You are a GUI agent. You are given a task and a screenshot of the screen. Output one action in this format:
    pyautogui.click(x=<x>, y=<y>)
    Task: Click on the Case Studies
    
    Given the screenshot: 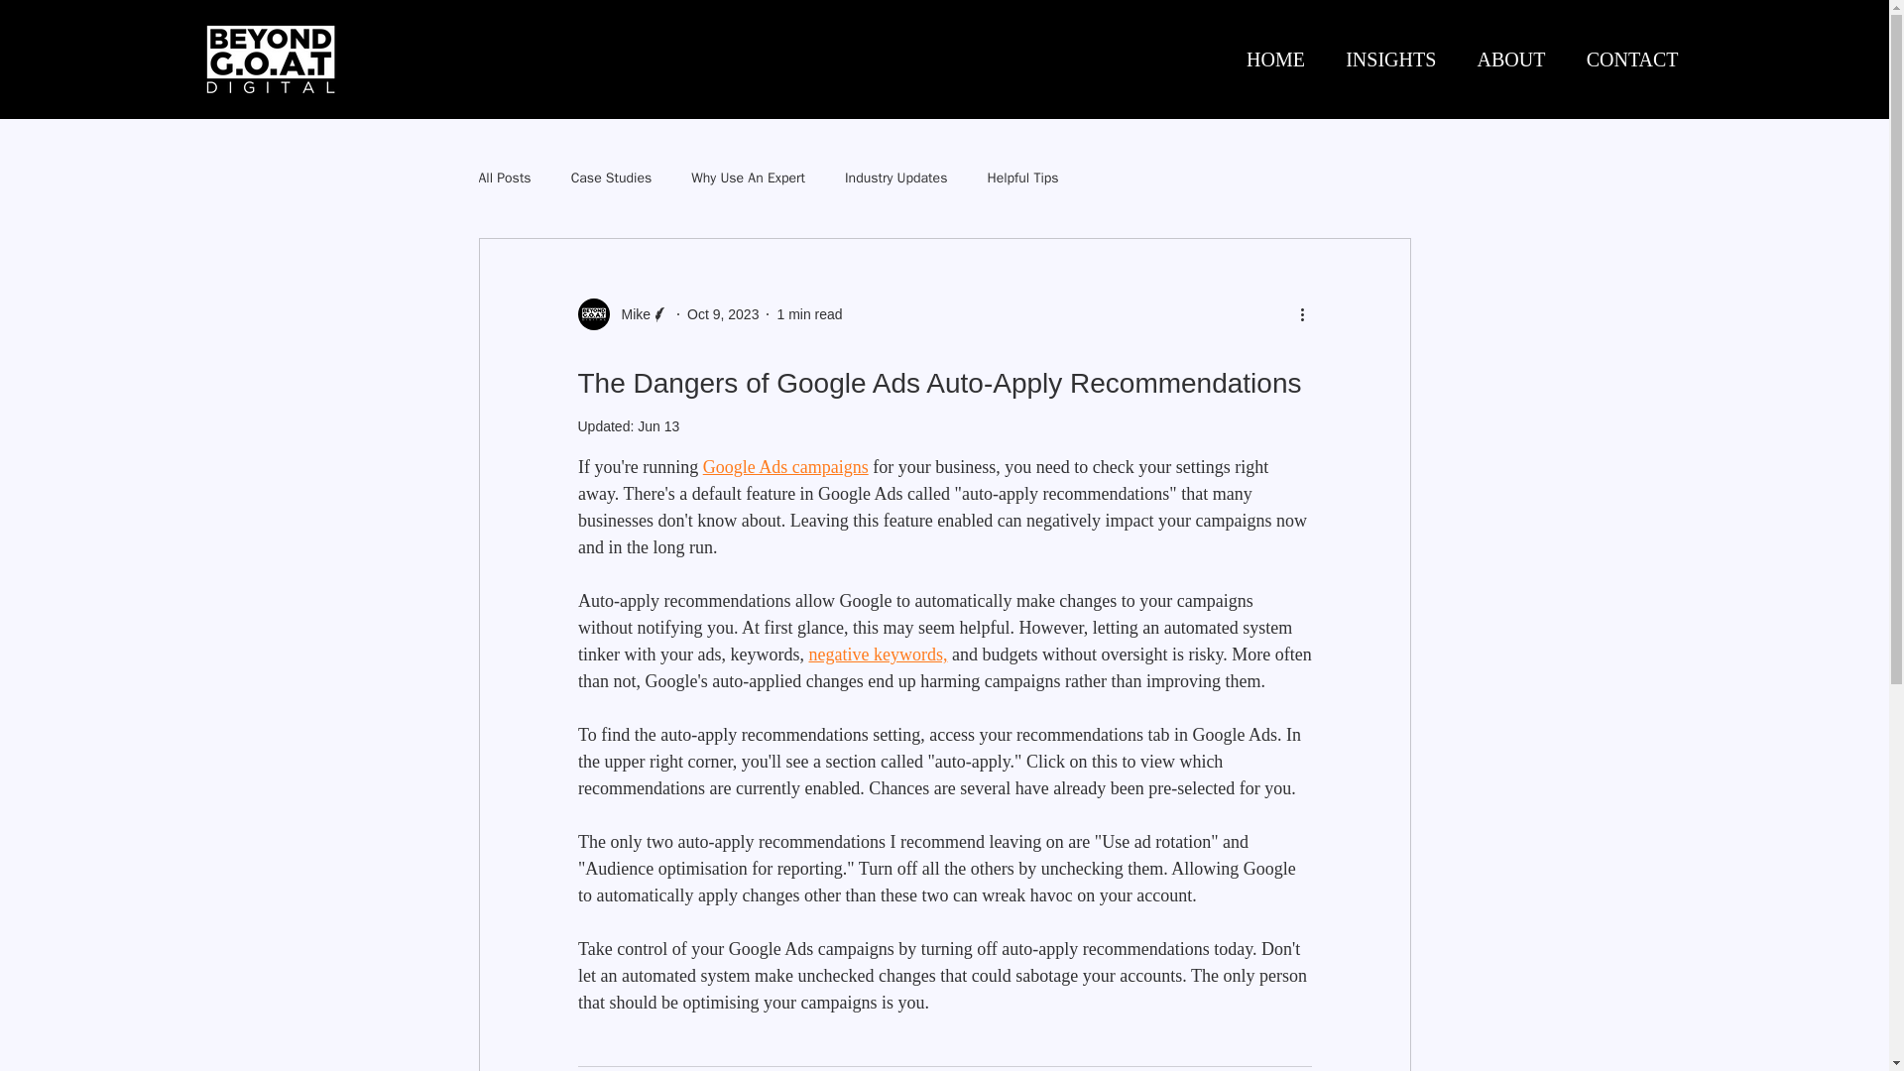 What is the action you would take?
    pyautogui.click(x=612, y=178)
    